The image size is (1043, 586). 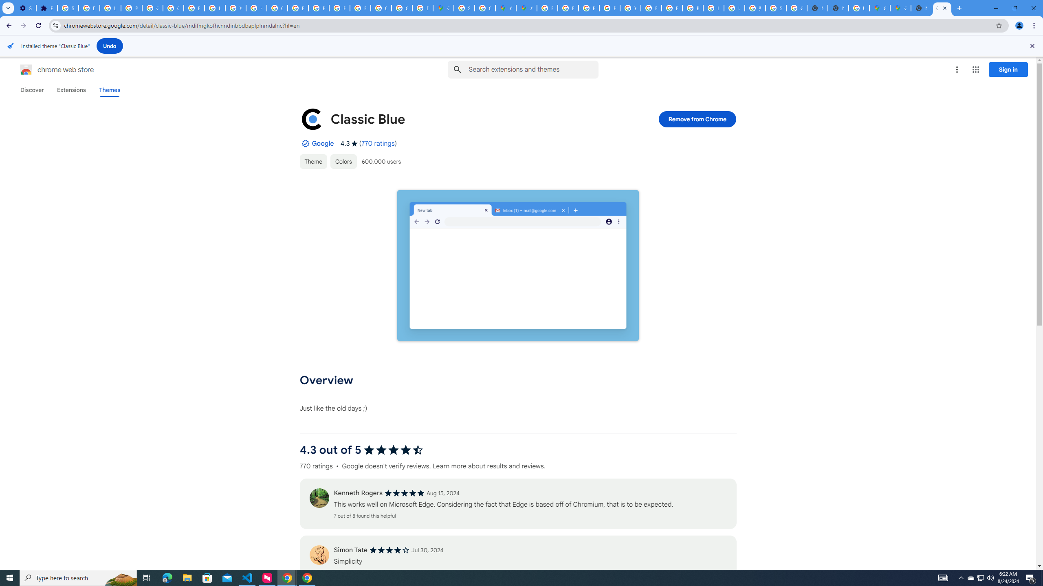 I want to click on Item logo image for Classic Blue, so click(x=312, y=119).